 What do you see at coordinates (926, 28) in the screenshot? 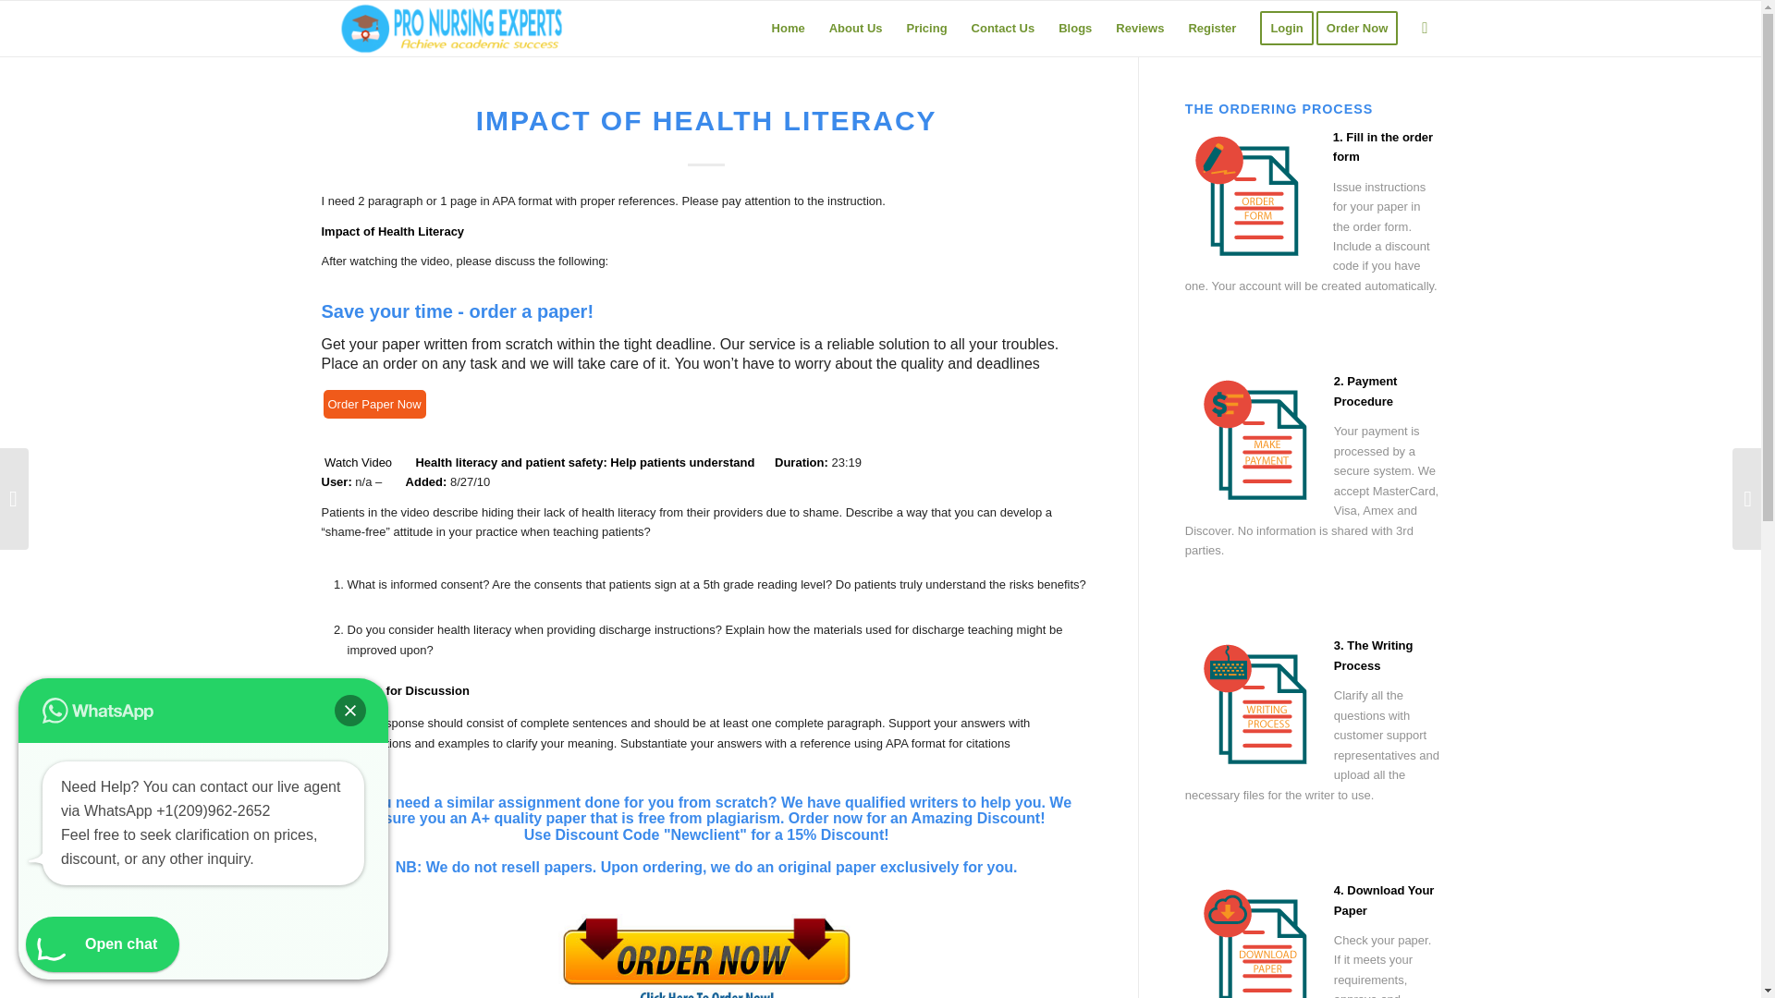
I see `Pricing` at bounding box center [926, 28].